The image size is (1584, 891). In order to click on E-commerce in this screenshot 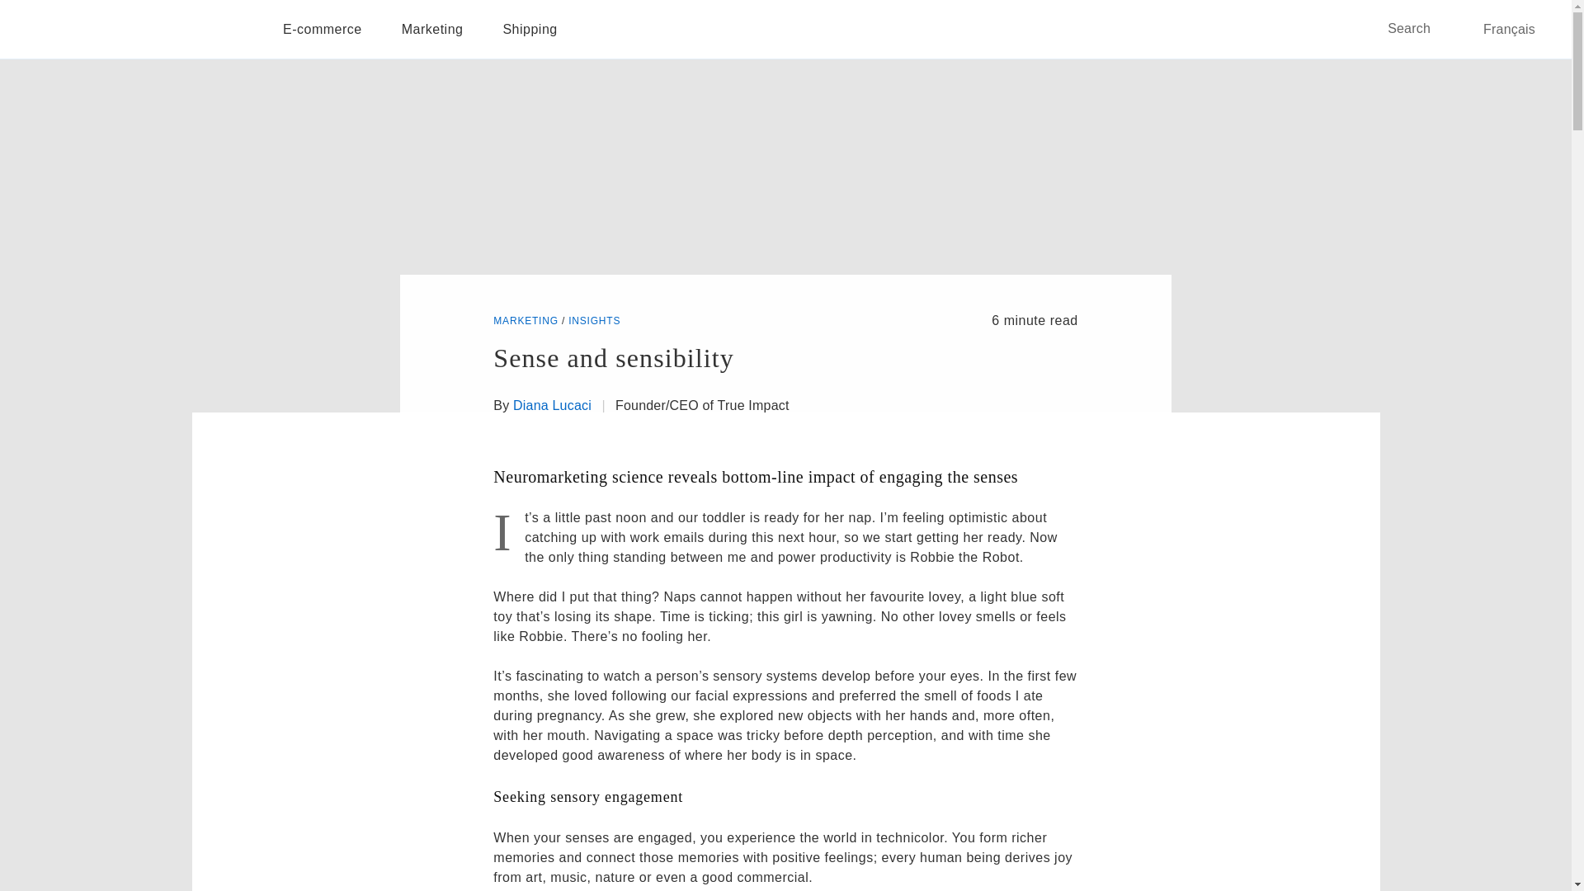, I will do `click(322, 30)`.